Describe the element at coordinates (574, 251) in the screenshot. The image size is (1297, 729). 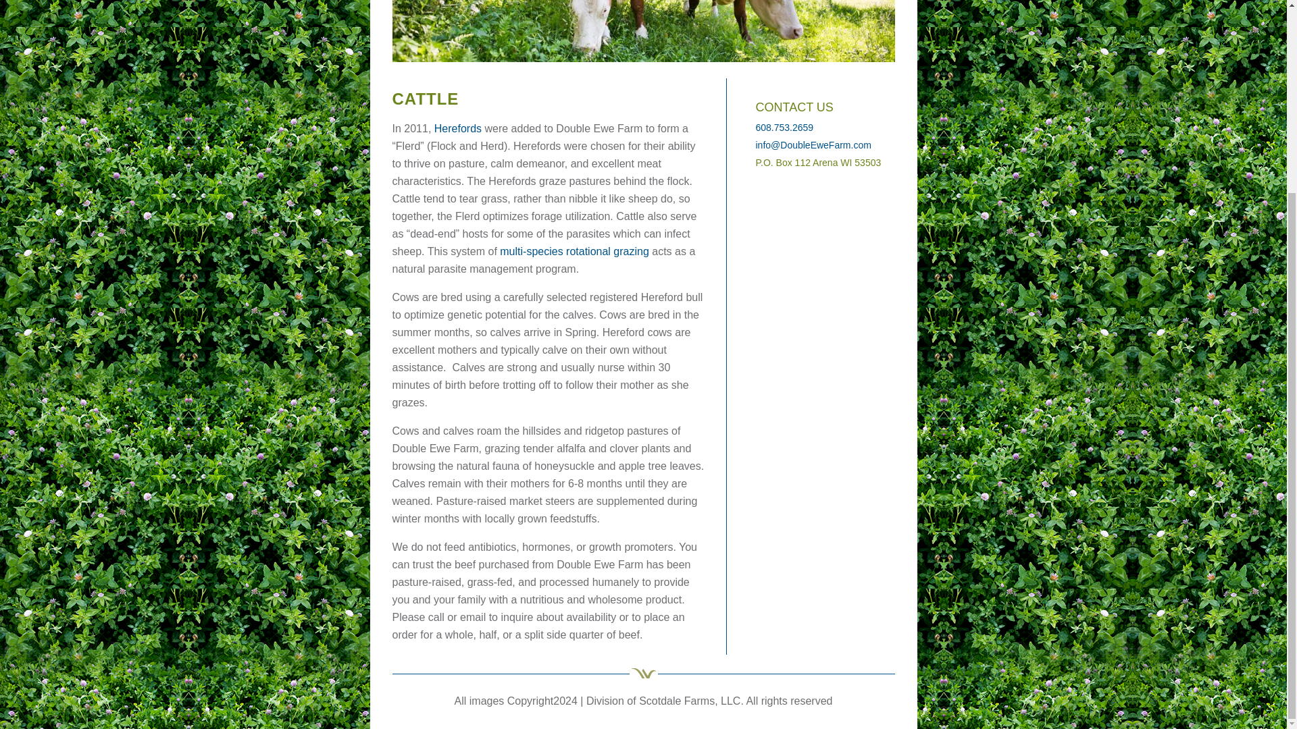
I see `multi-species rotational grazing` at that location.